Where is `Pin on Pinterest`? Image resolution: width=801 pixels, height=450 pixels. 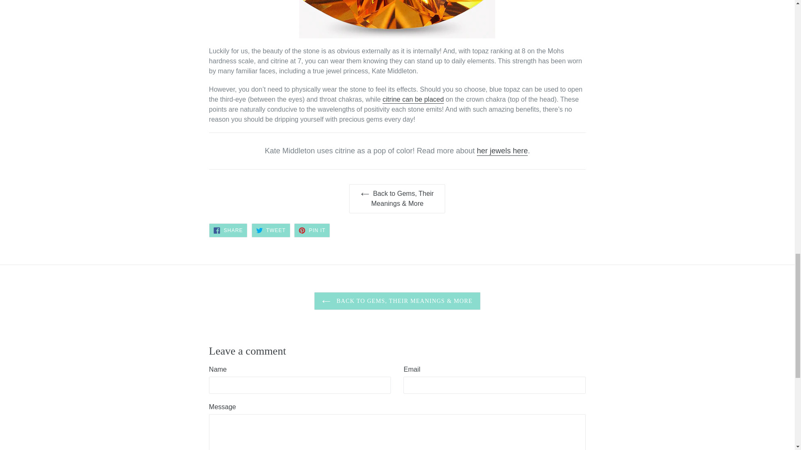 Pin on Pinterest is located at coordinates (312, 230).